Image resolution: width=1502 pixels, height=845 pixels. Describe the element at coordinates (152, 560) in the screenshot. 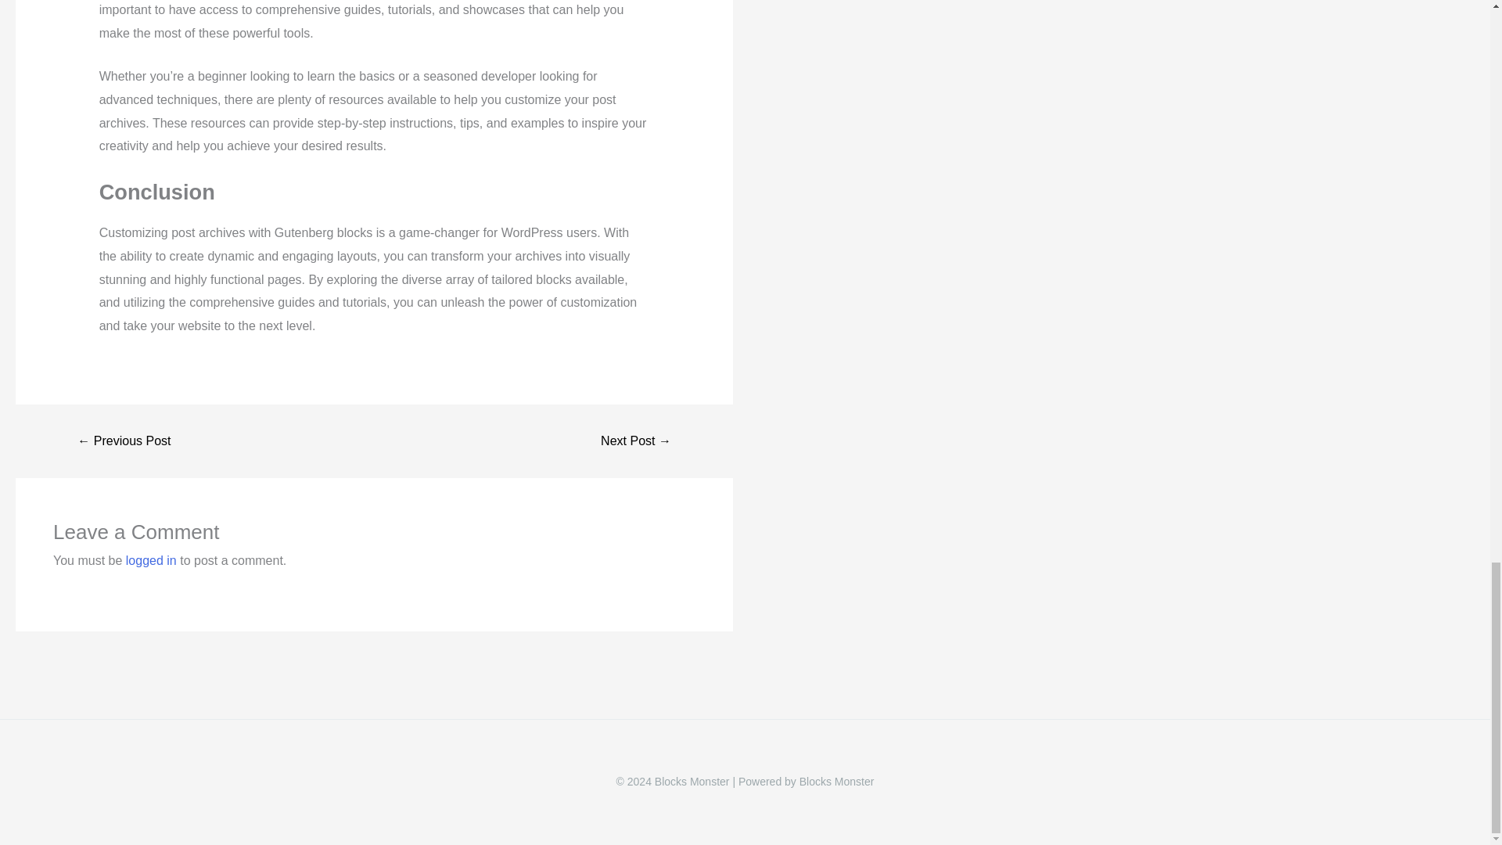

I see `logged in` at that location.